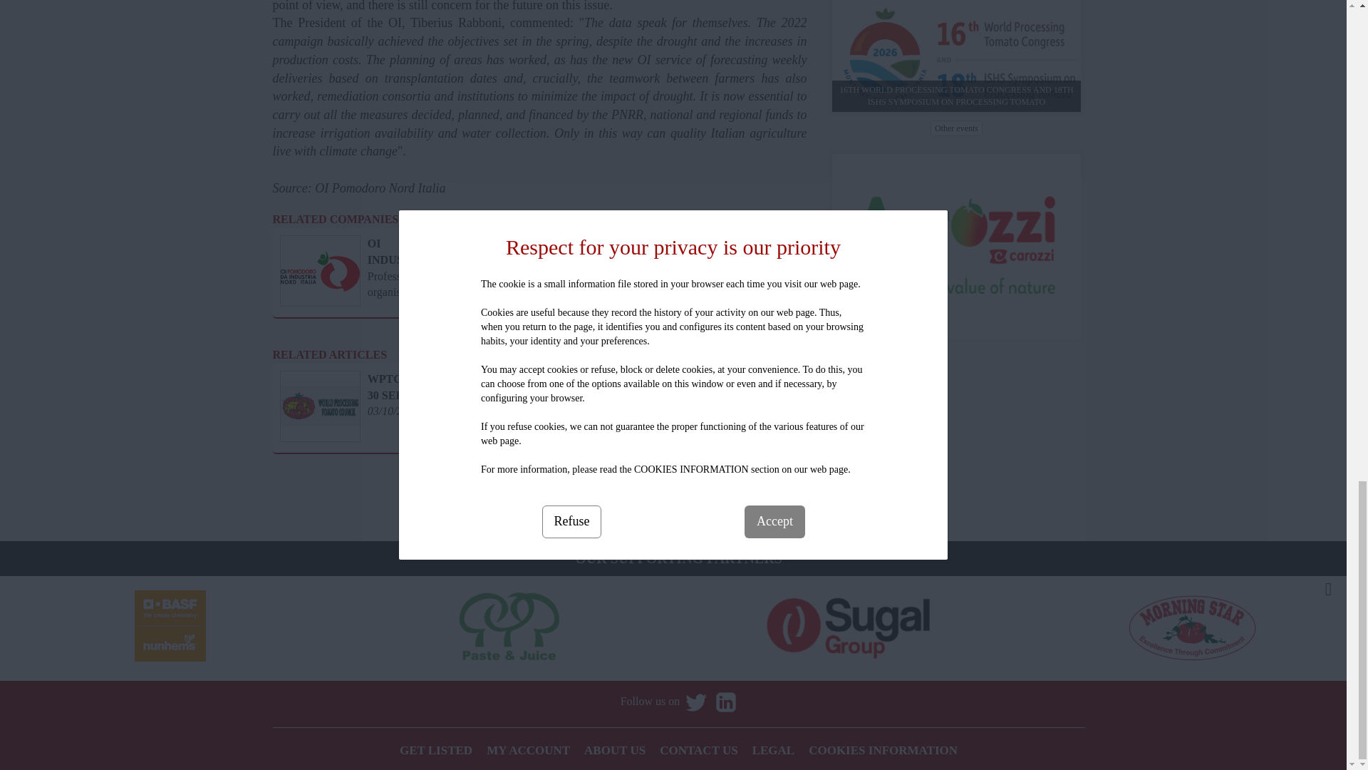 The image size is (1368, 770). I want to click on Back, so click(791, 505).